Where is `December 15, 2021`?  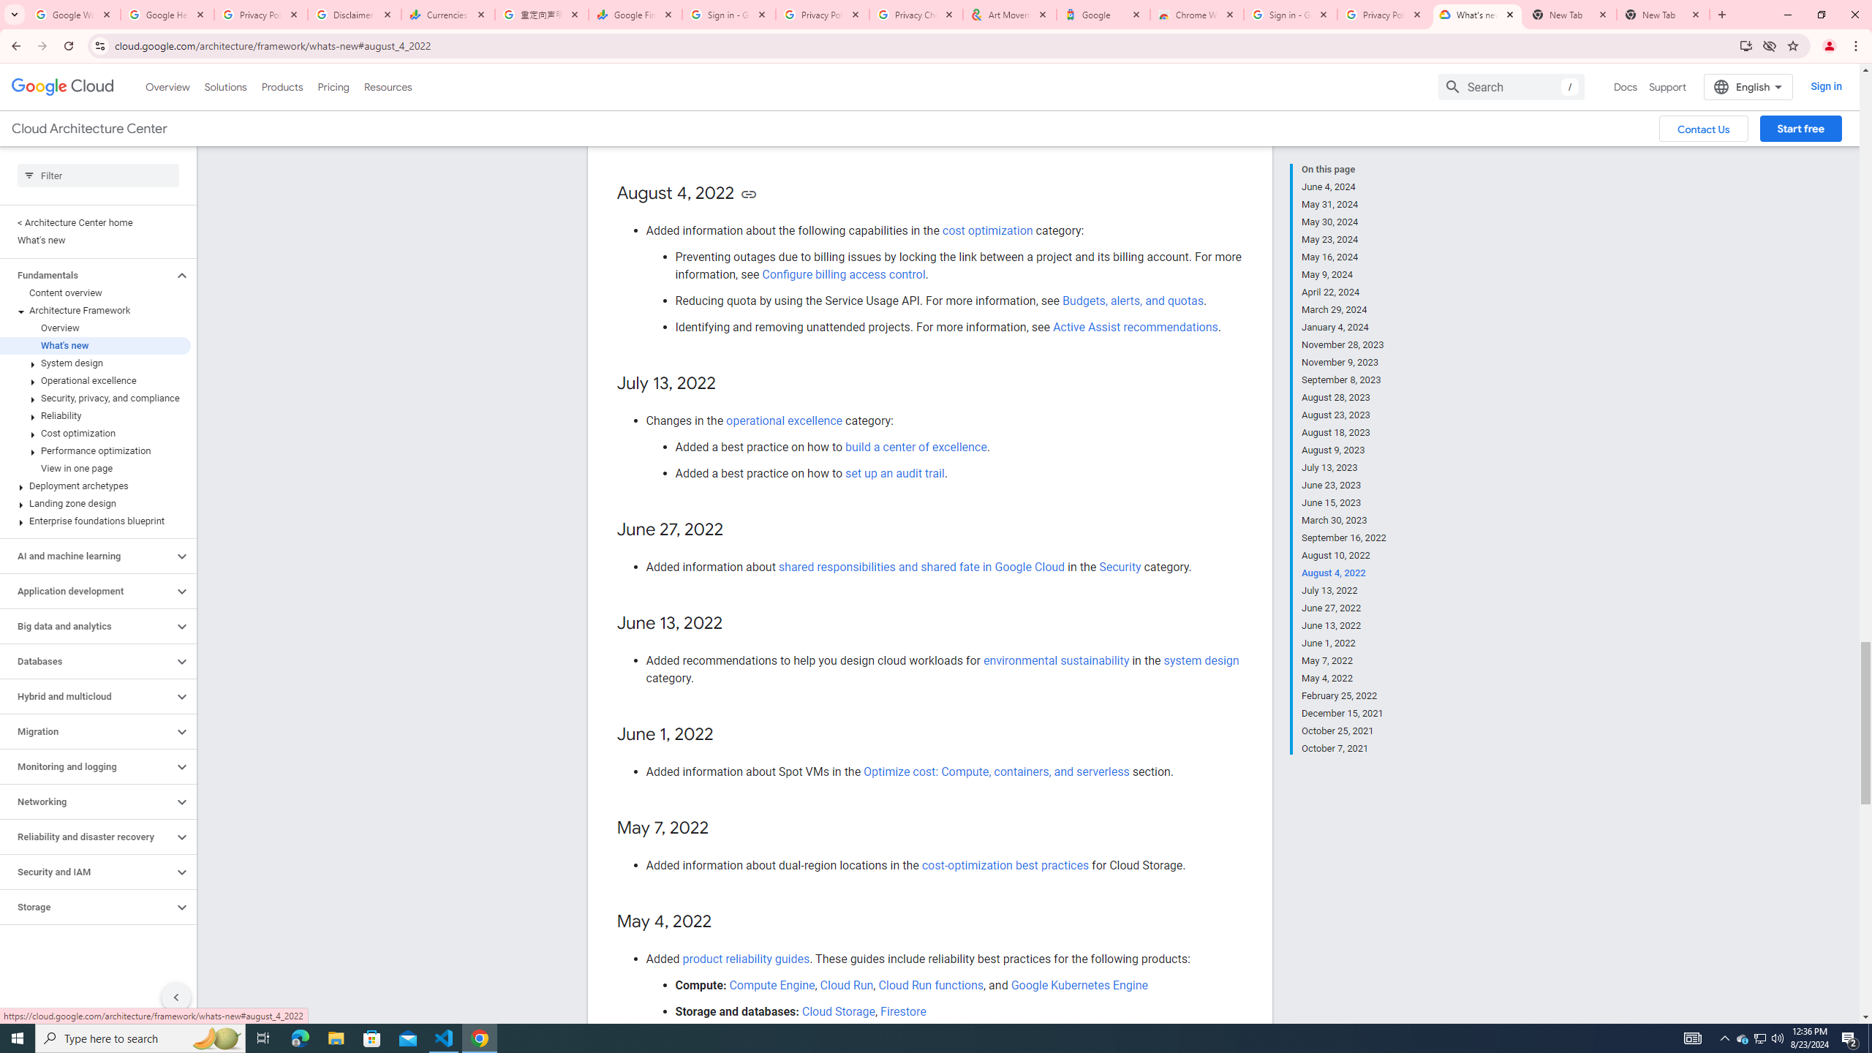 December 15, 2021 is located at coordinates (1344, 713).